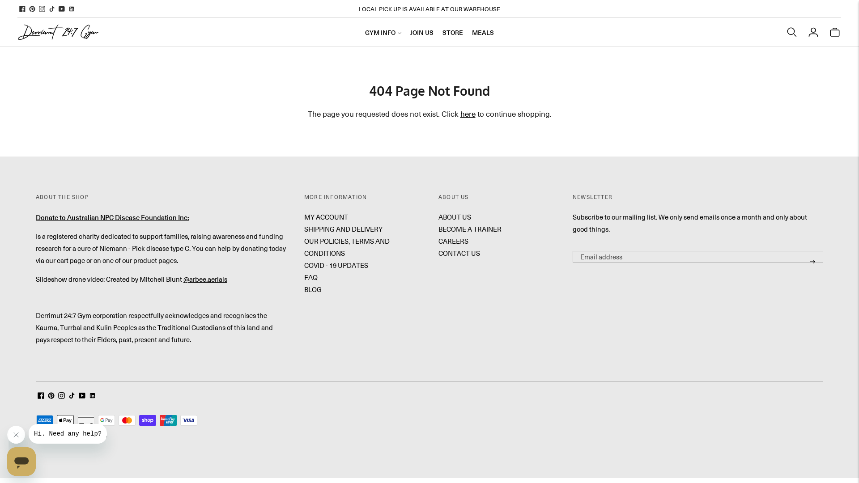 This screenshot has width=859, height=483. I want to click on Derrimut 24:7 Gym on Pinterest, so click(51, 396).